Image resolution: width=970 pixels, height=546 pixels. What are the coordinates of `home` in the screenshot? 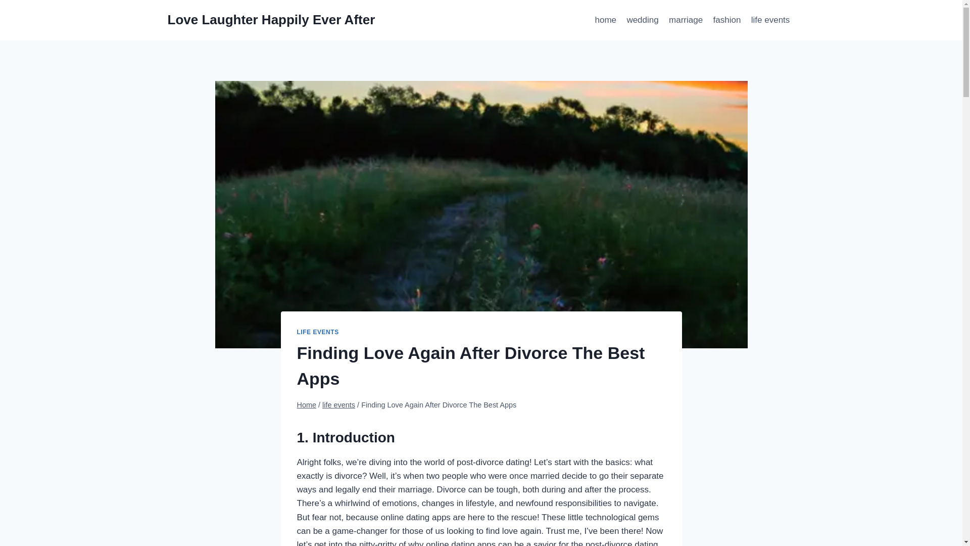 It's located at (605, 20).